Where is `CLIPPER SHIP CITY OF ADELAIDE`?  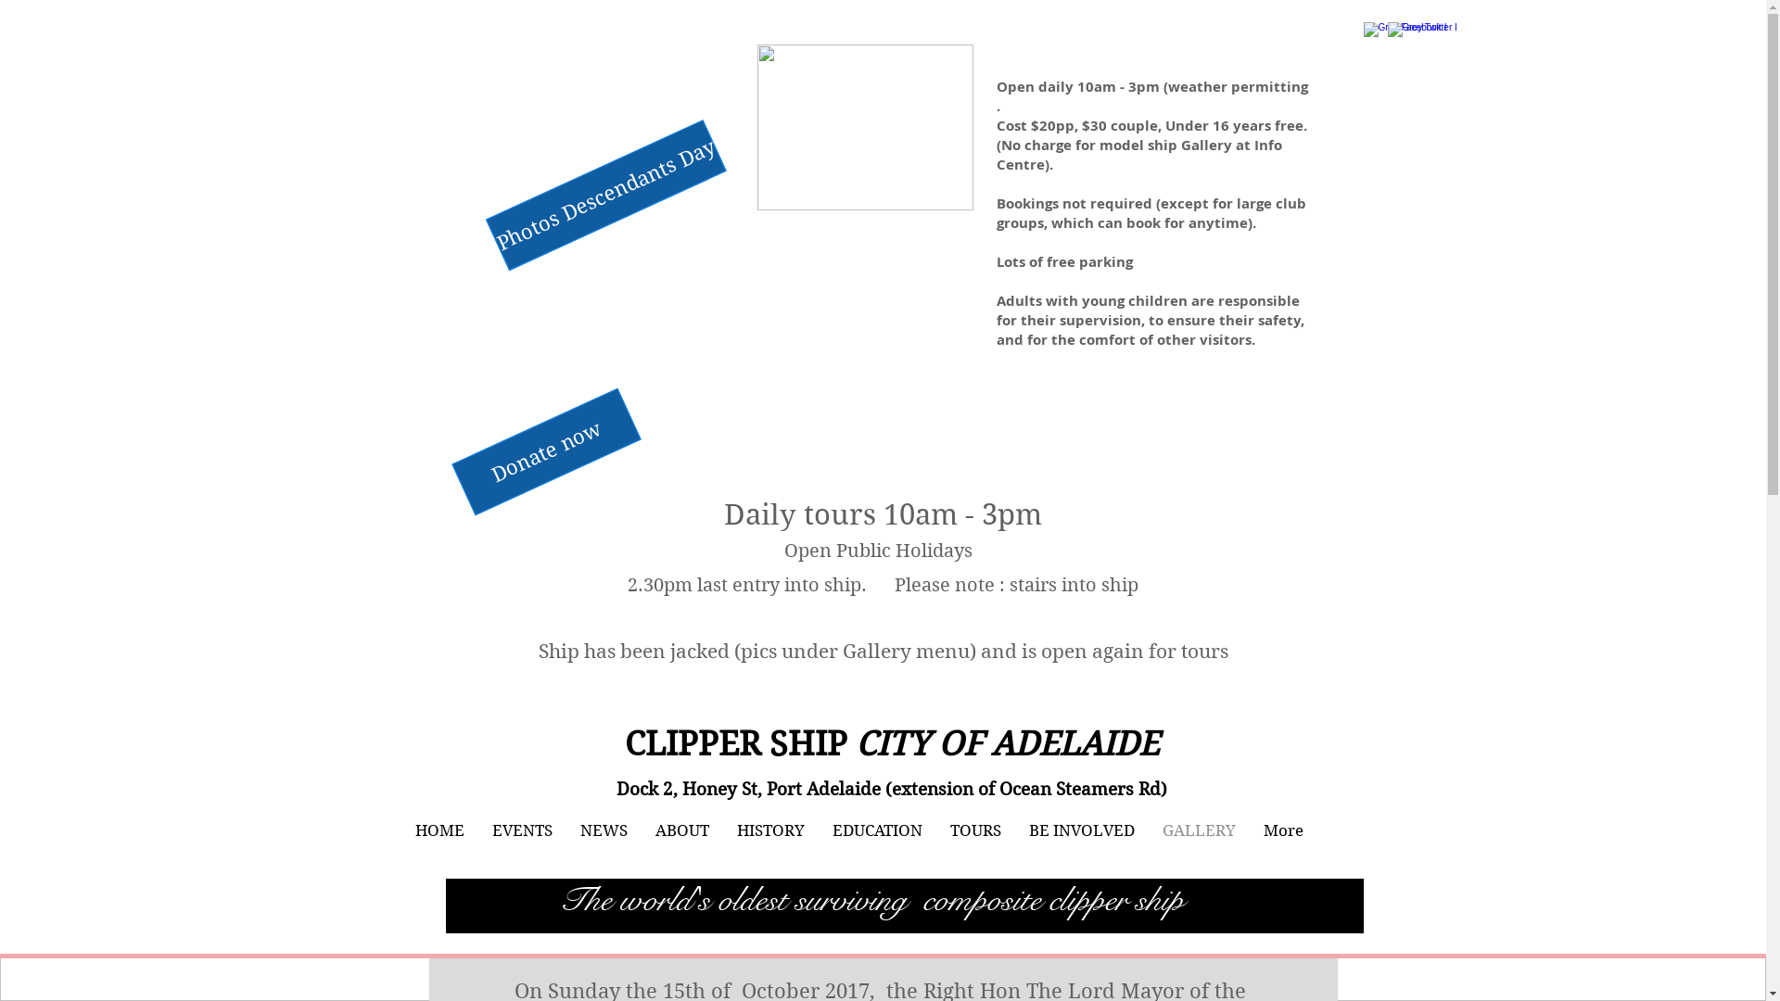
CLIPPER SHIP CITY OF ADELAIDE is located at coordinates (892, 743).